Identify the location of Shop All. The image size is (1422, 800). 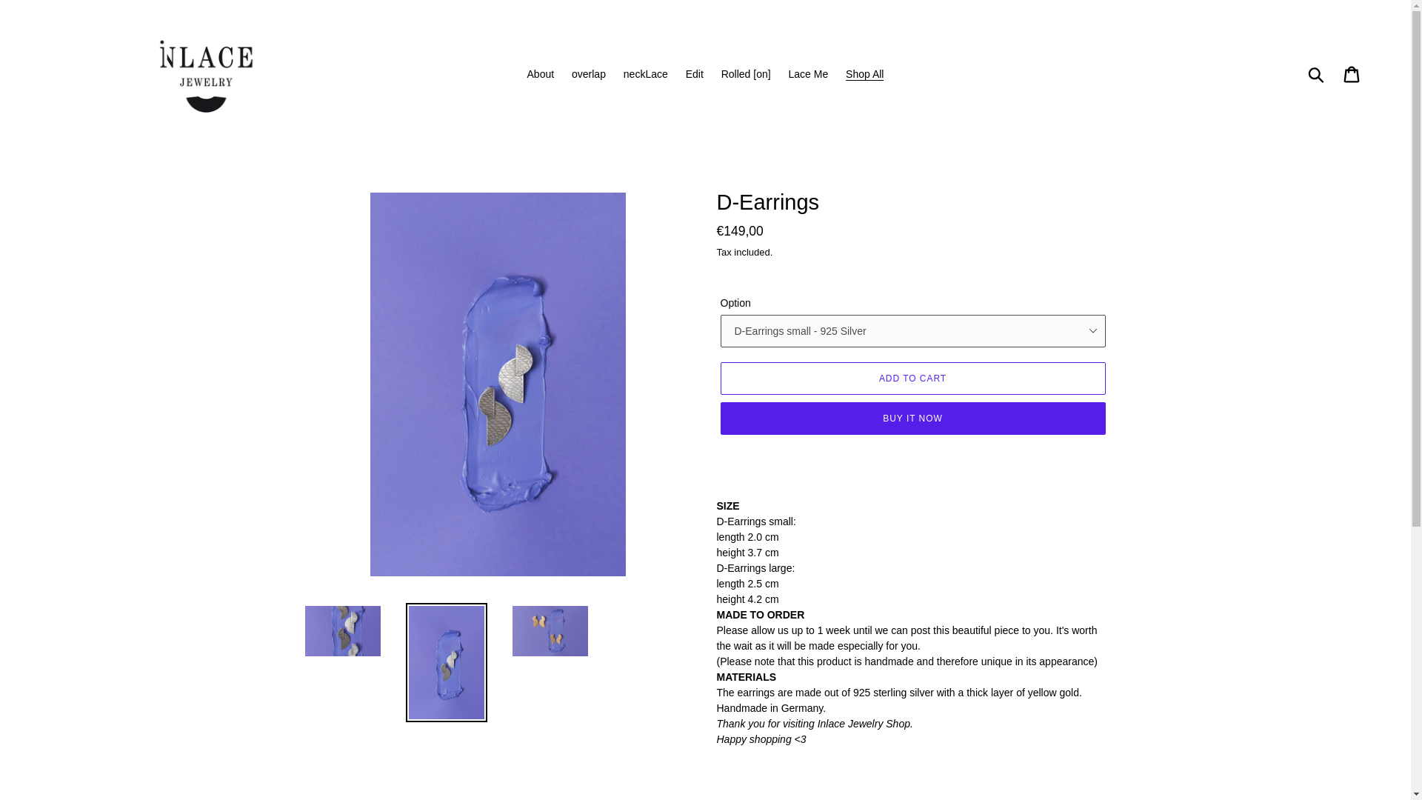
(865, 74).